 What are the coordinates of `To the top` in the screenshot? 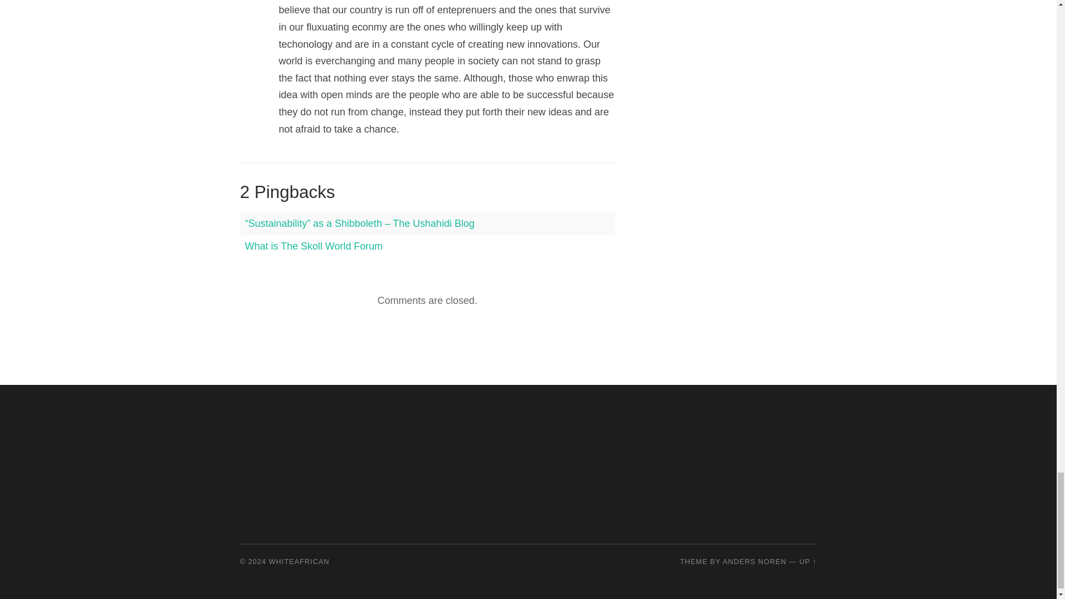 It's located at (808, 561).